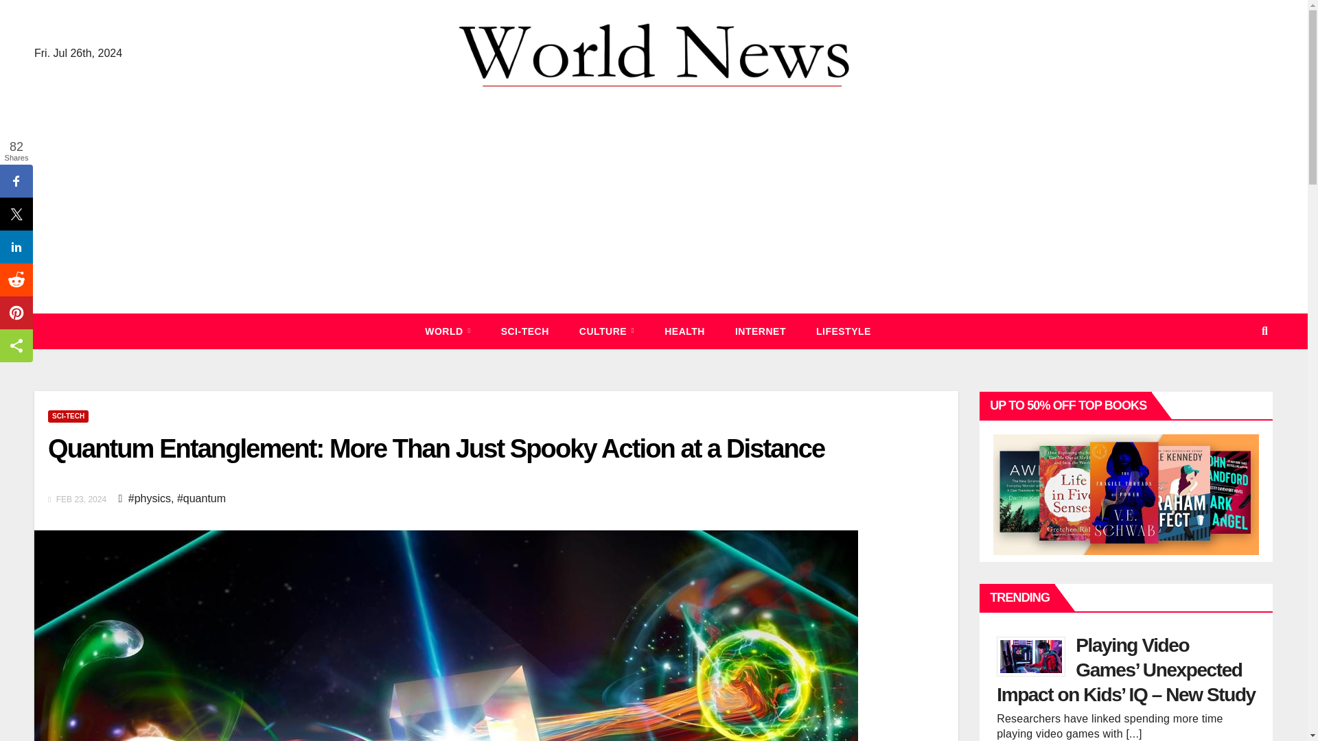  What do you see at coordinates (607, 331) in the screenshot?
I see `Culture` at bounding box center [607, 331].